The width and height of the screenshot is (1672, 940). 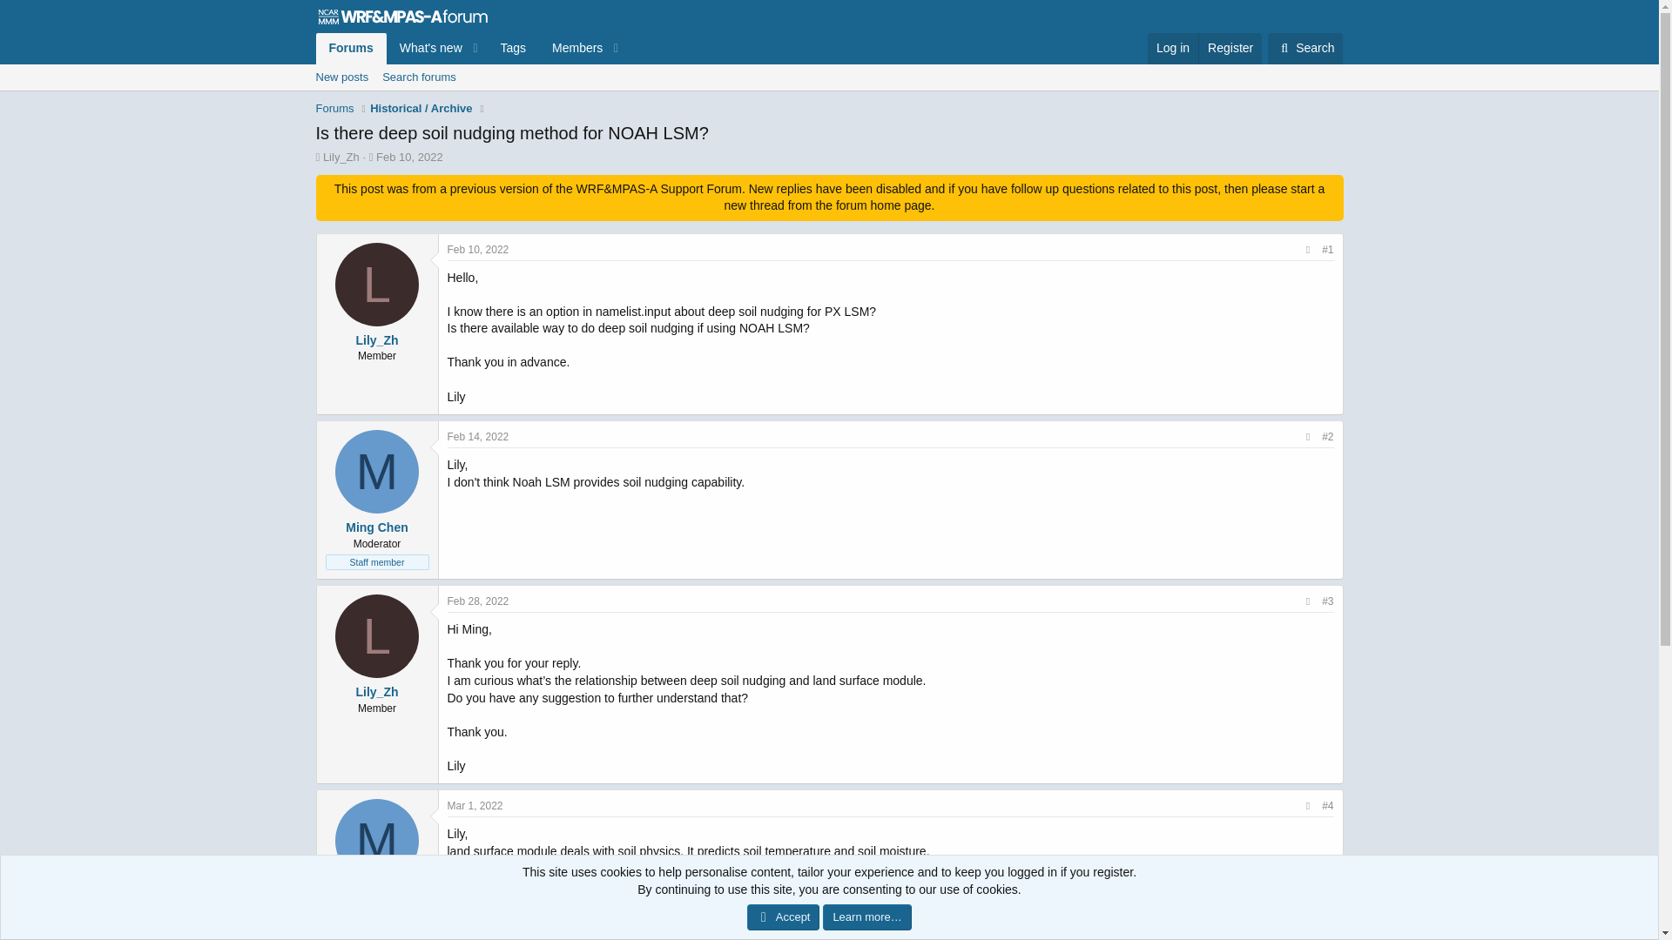 I want to click on Feb 10, 2022, so click(x=571, y=49).